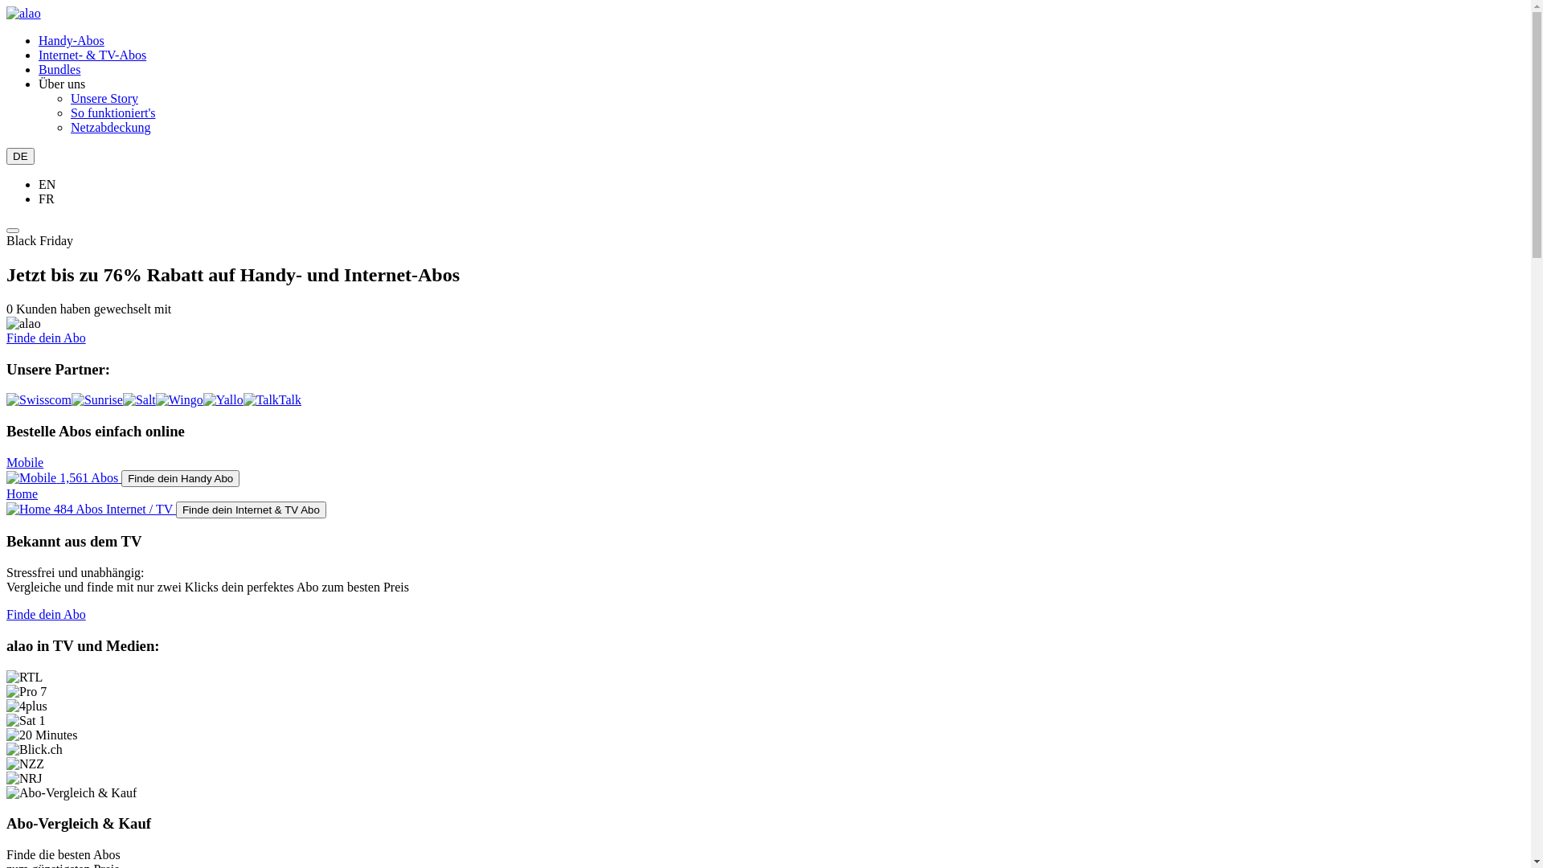  Describe the element at coordinates (765, 471) in the screenshot. I see `Mobile
1,561 Abos Finde dein Handy Abo` at that location.